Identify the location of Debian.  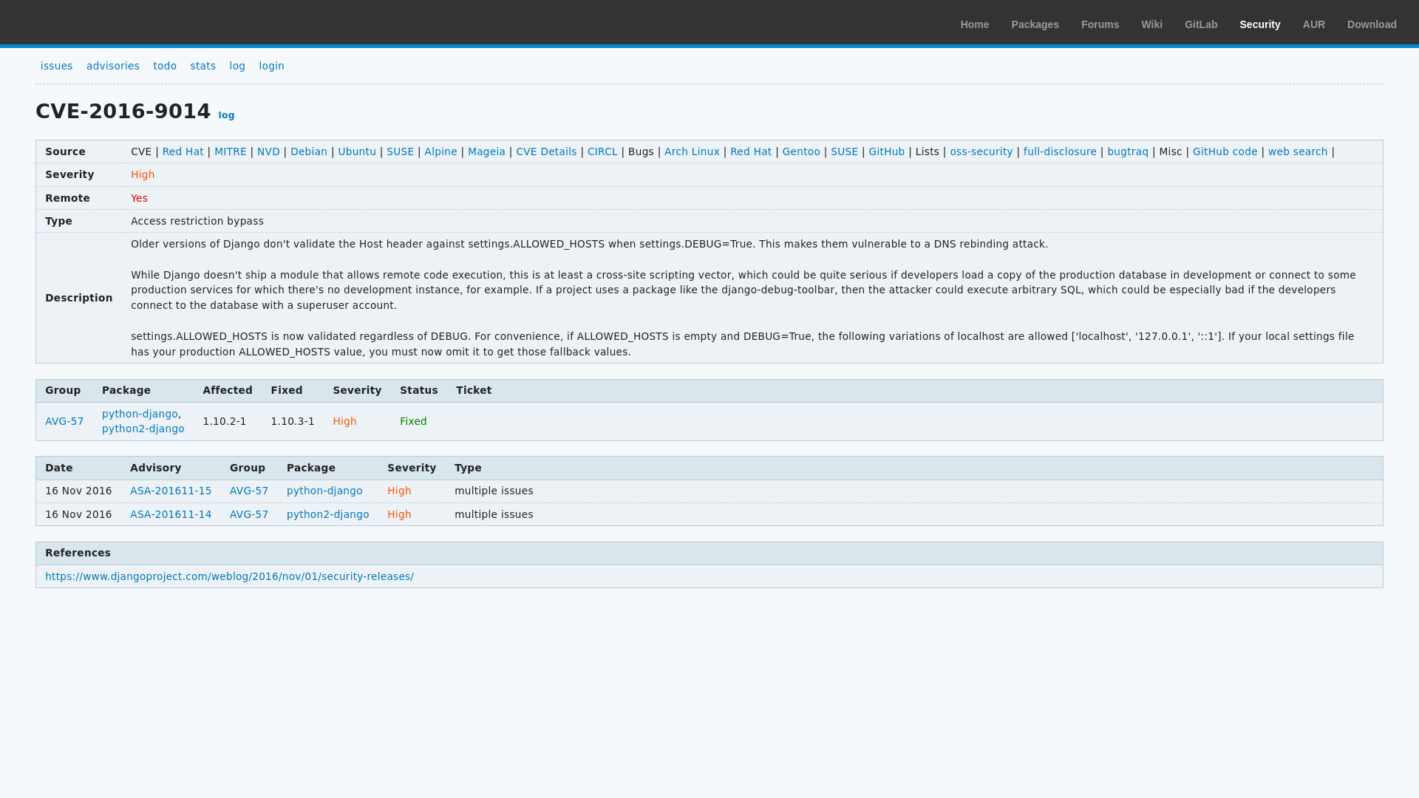
(309, 151).